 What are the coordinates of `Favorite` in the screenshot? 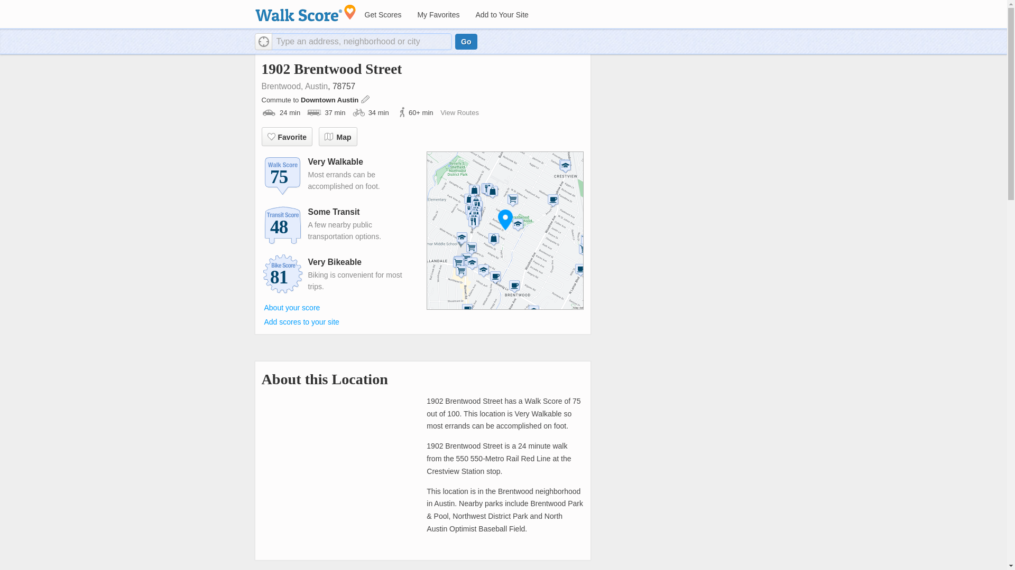 It's located at (286, 136).